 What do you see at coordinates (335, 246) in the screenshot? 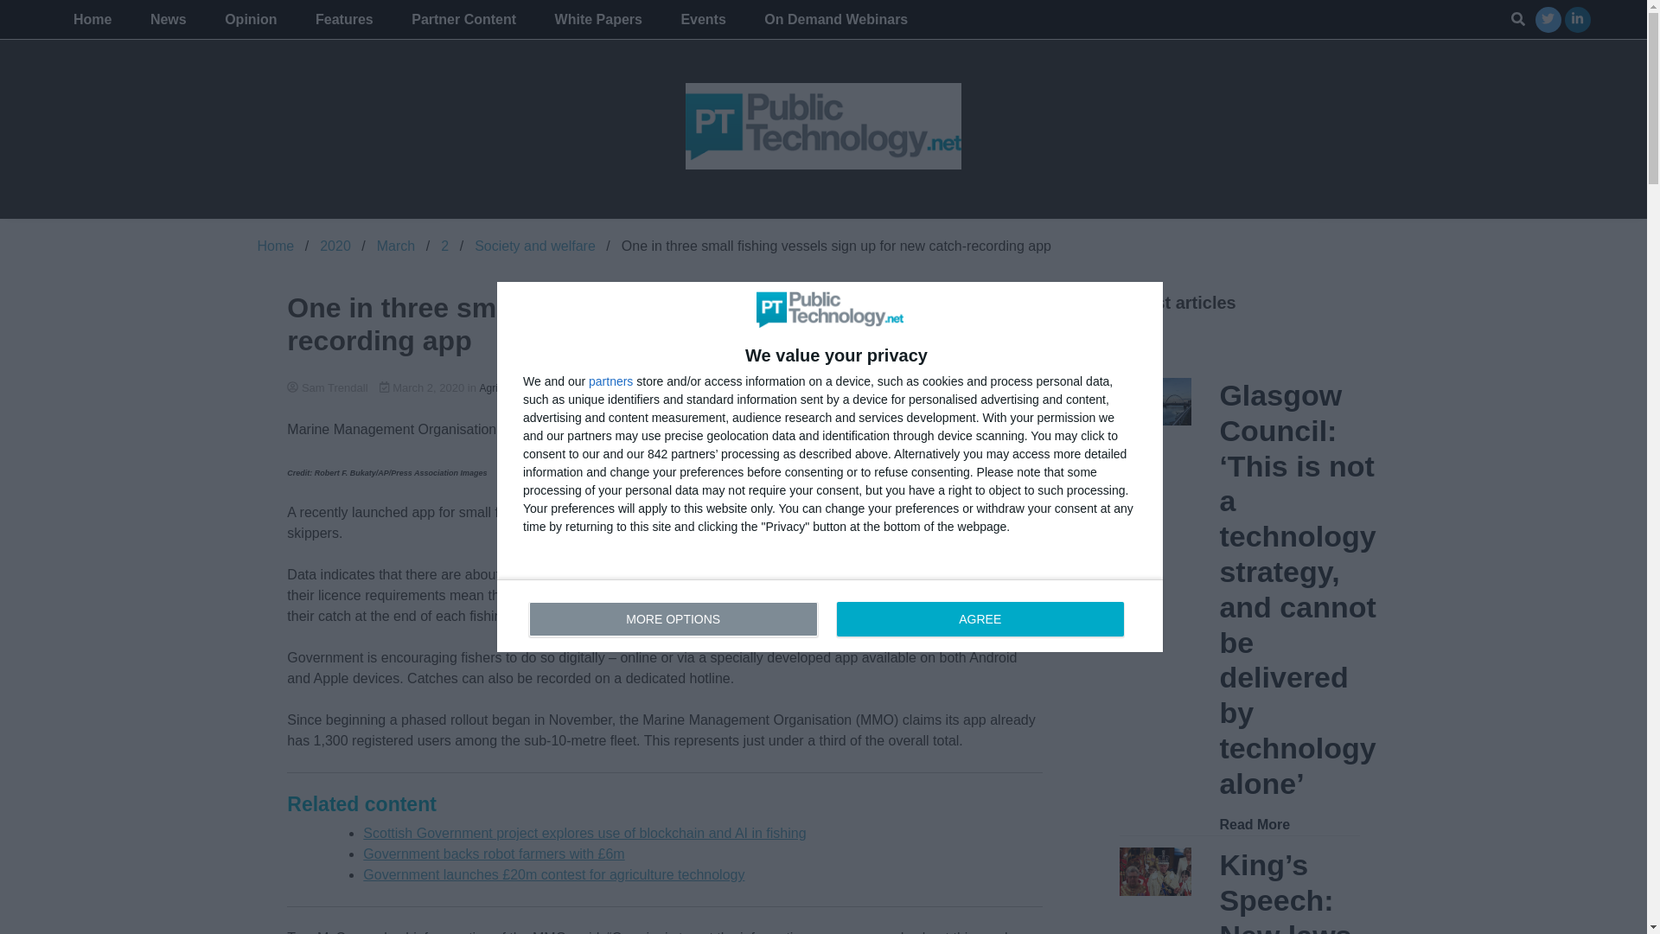
I see `2020` at bounding box center [335, 246].